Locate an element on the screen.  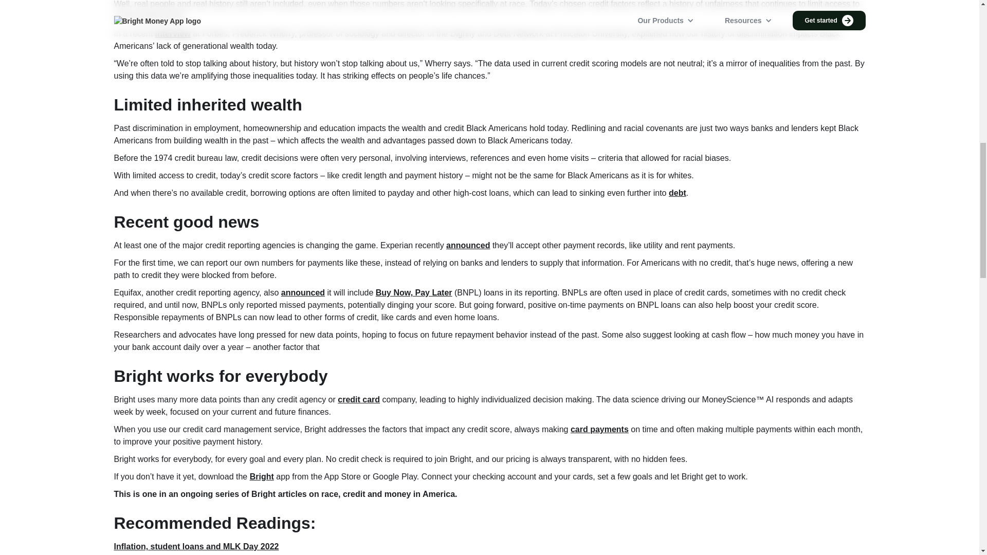
Buy Now, Pay Later is located at coordinates (414, 292).